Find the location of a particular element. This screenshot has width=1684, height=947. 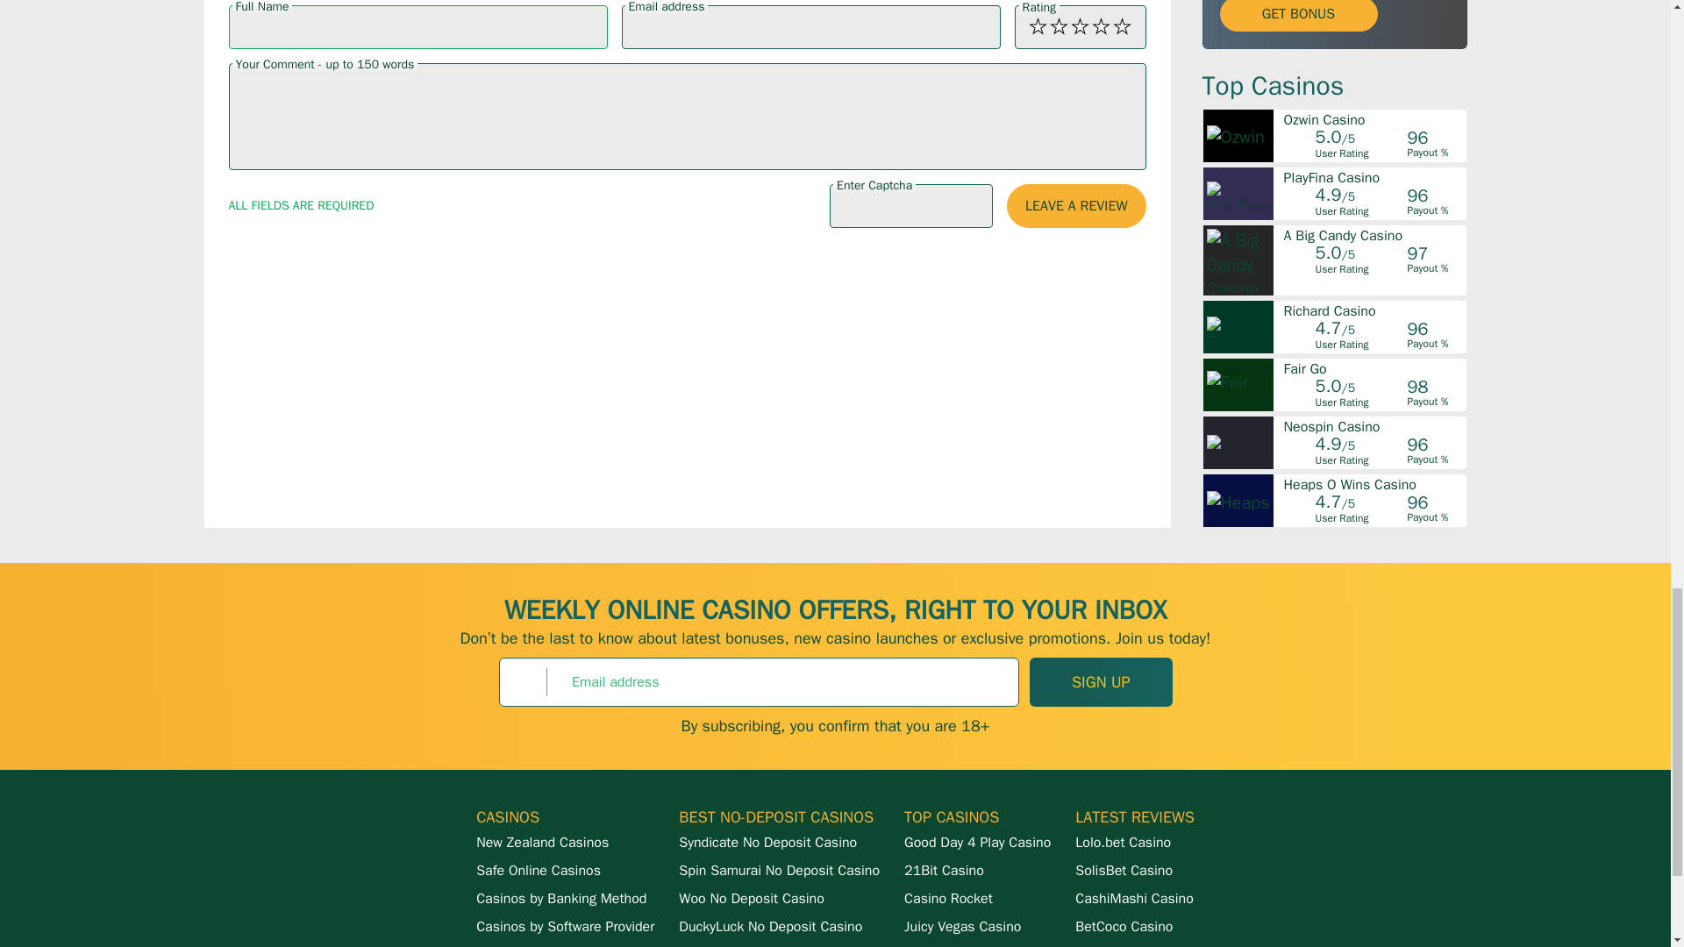

PlayFina Casino is located at coordinates (1374, 177).